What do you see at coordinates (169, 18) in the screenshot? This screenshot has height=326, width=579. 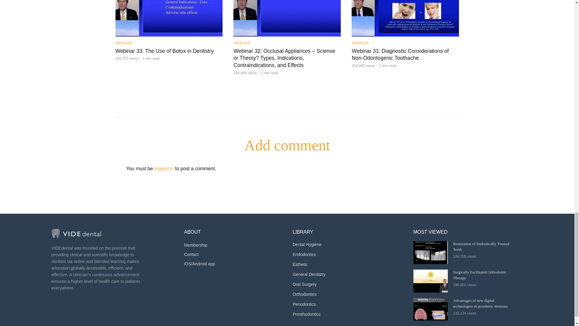 I see `Webinar 33: The Use of Botox in Dentistry` at bounding box center [169, 18].